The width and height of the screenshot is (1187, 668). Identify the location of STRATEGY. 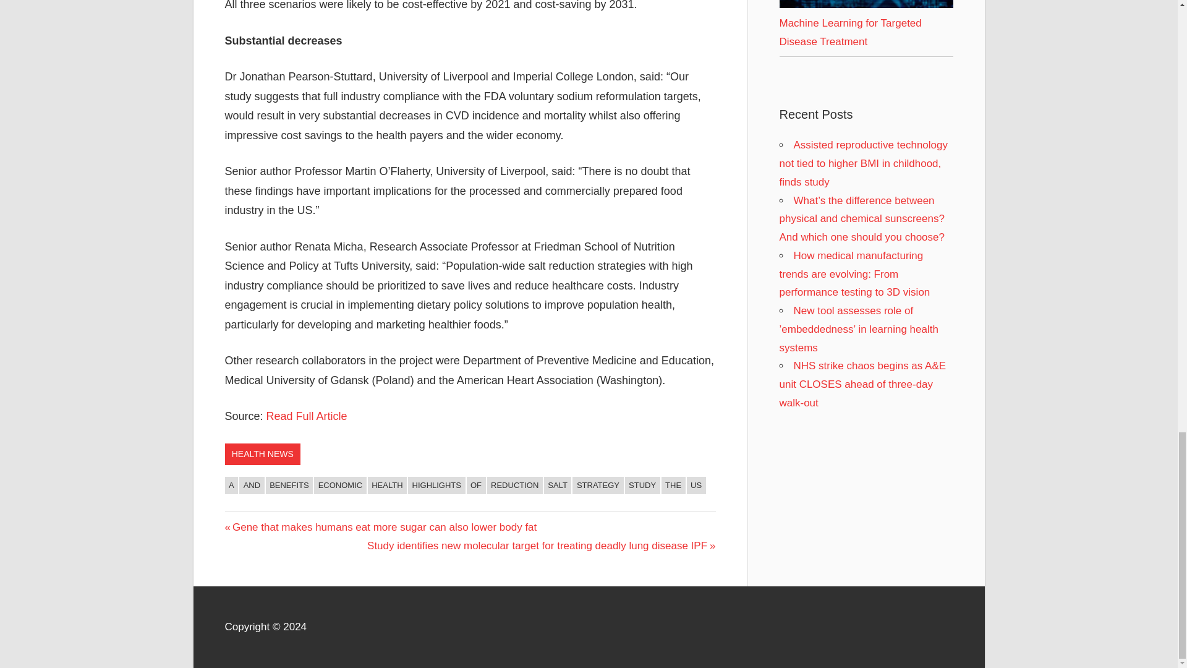
(597, 486).